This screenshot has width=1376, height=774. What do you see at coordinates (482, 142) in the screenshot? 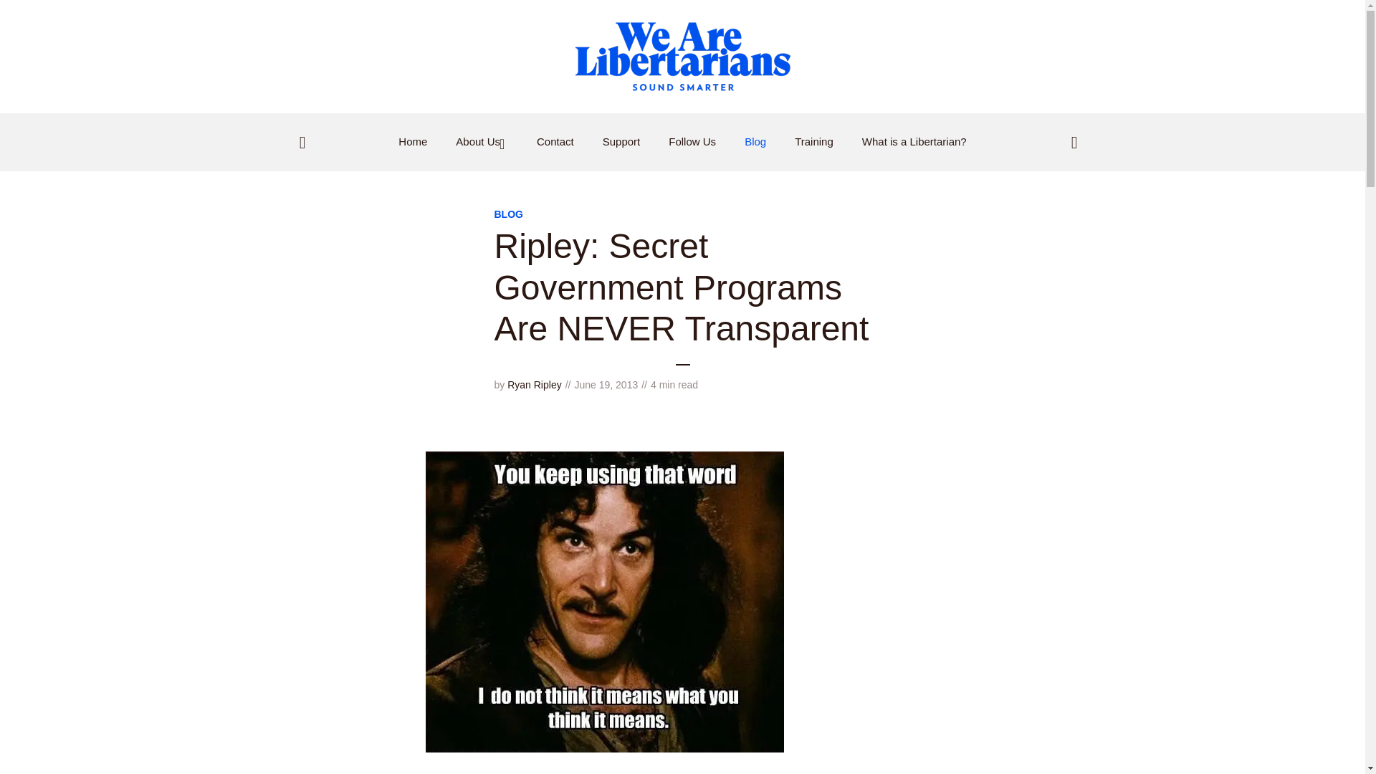
I see `About Us` at bounding box center [482, 142].